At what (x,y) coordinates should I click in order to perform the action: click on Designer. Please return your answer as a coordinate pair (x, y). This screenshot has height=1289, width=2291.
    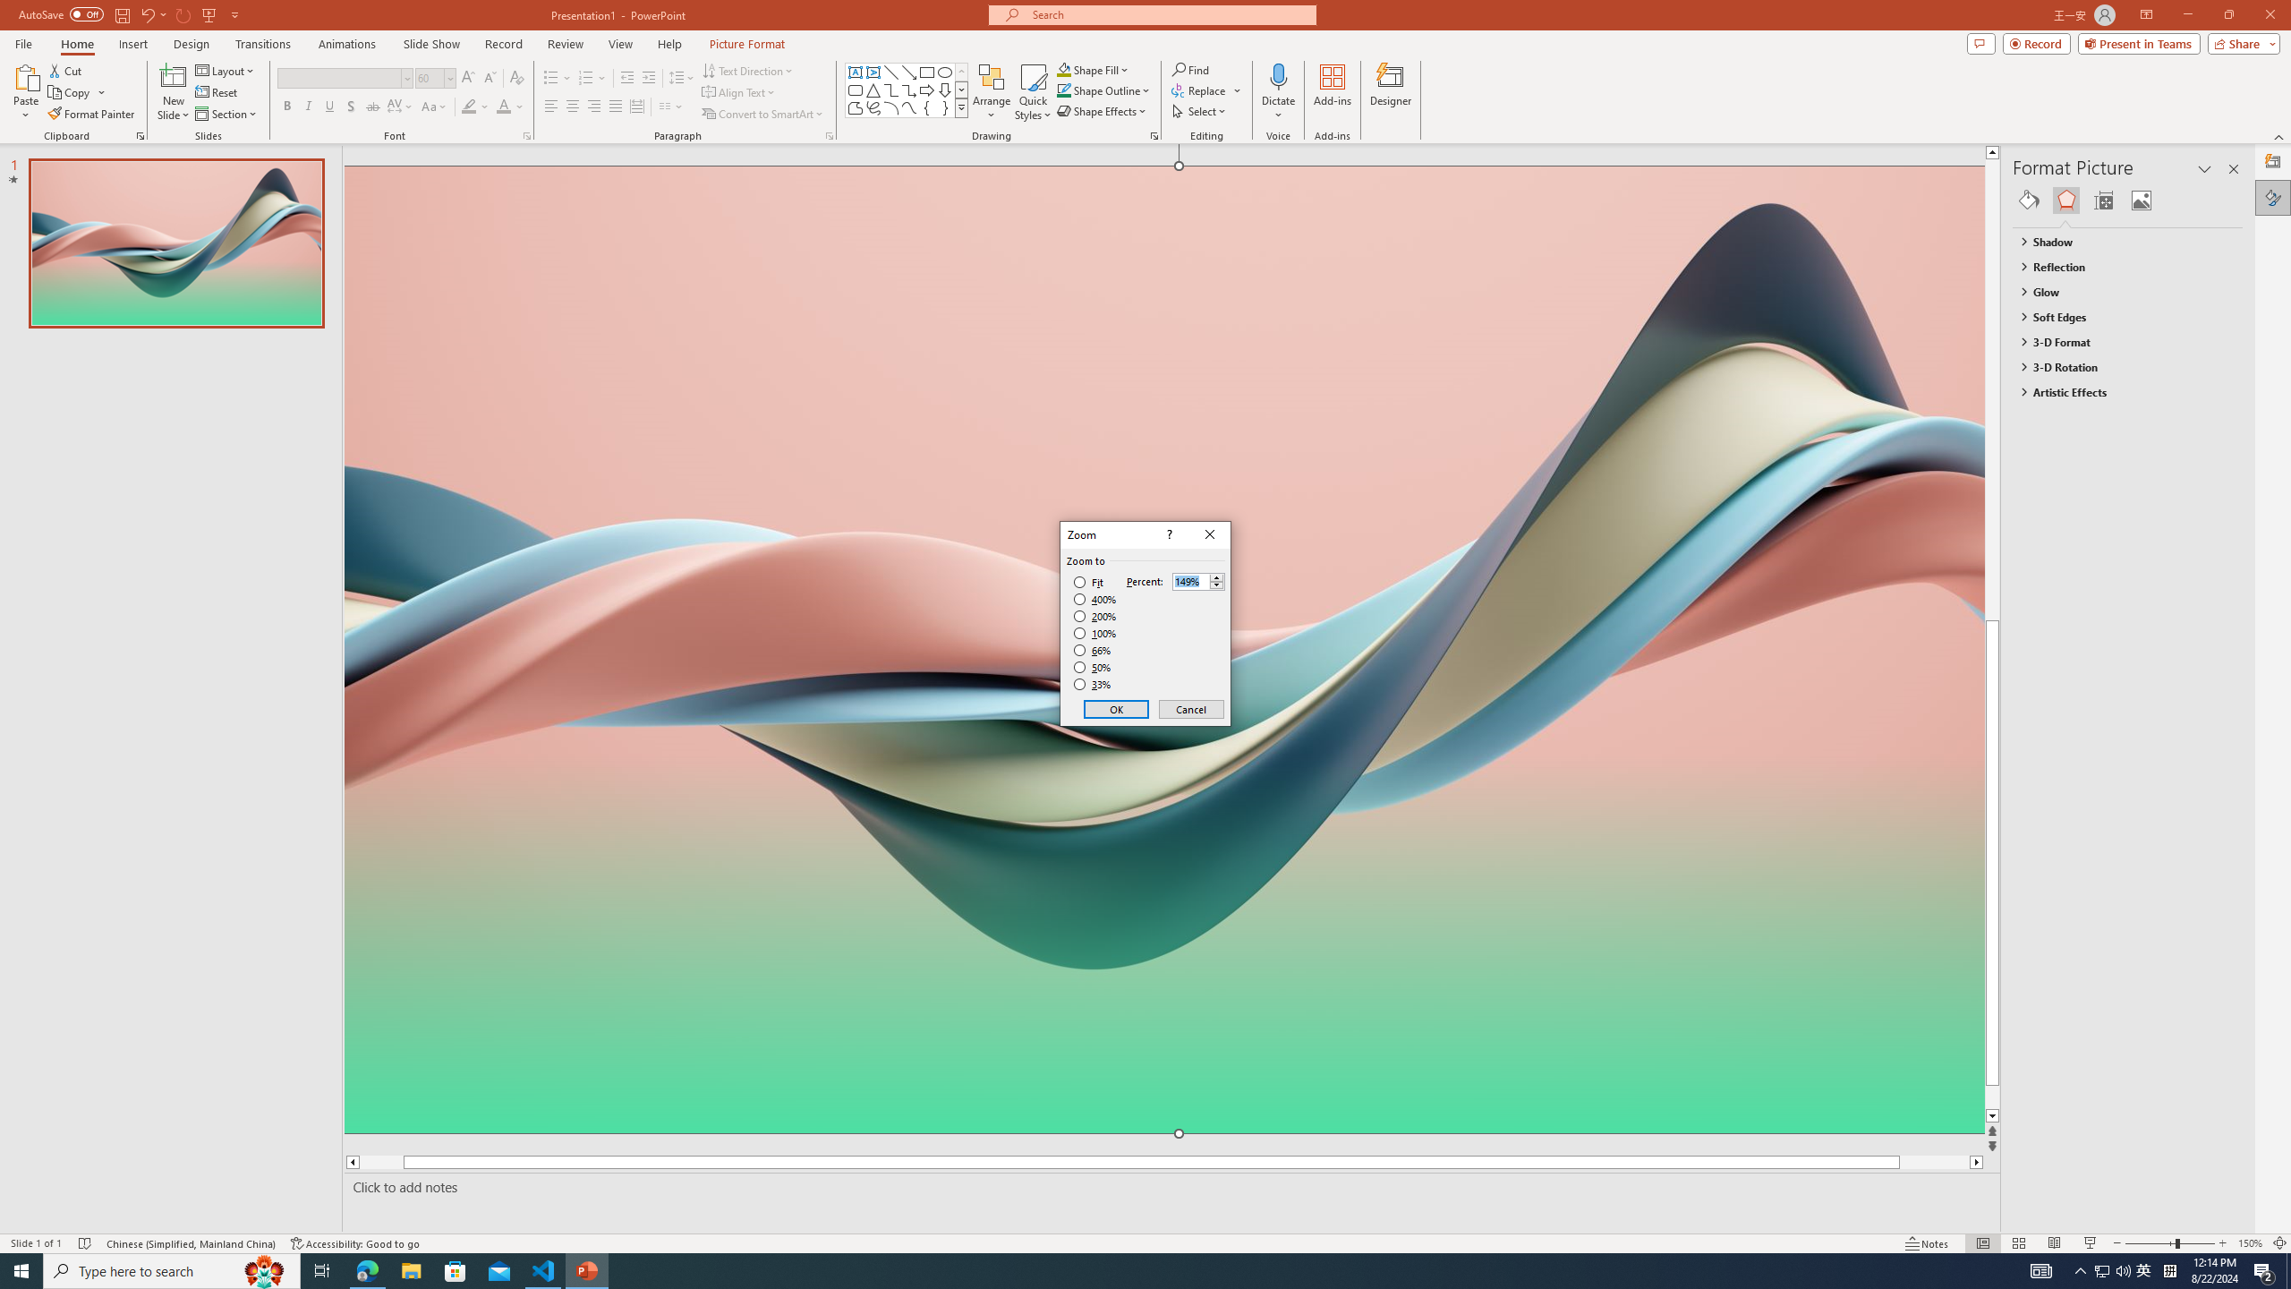
    Looking at the image, I should click on (2273, 162).